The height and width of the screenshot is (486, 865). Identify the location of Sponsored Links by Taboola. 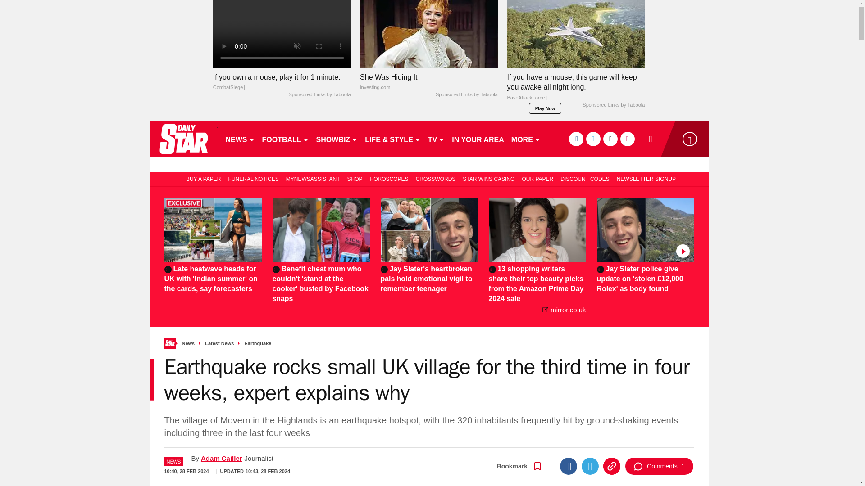
(319, 95).